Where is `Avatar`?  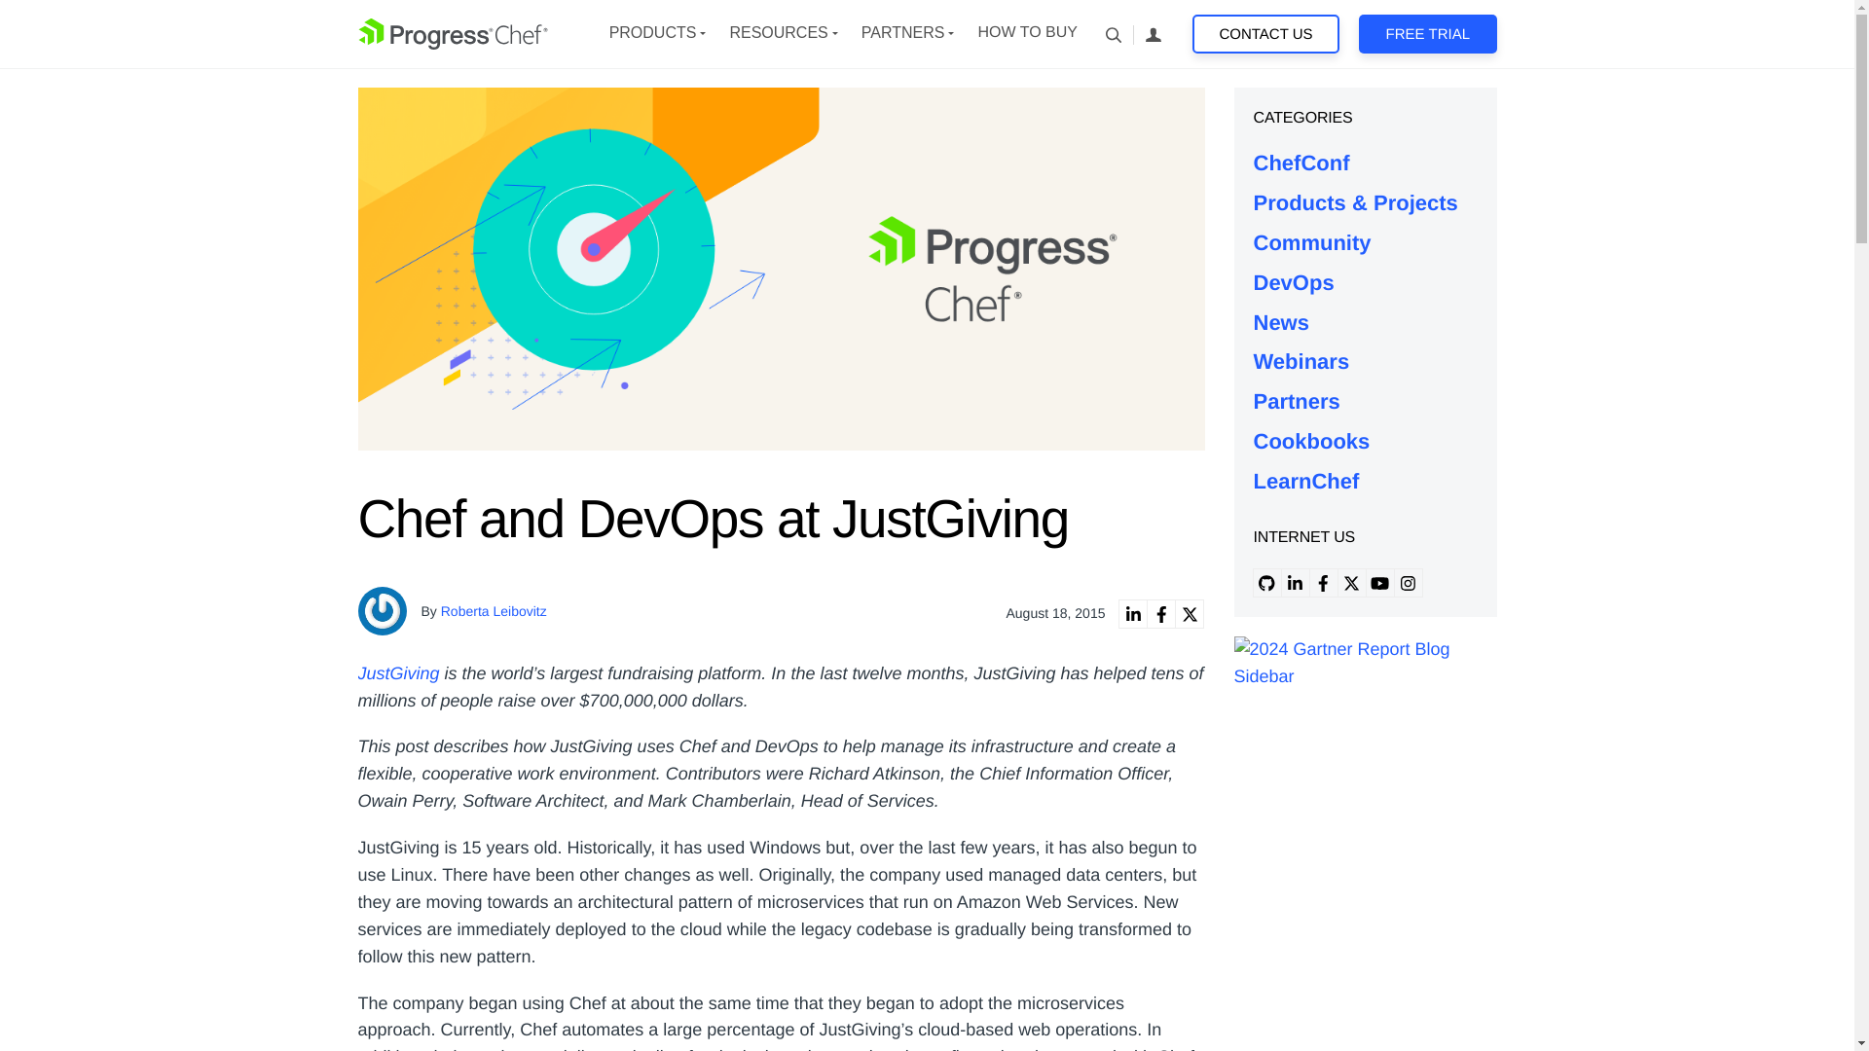 Avatar is located at coordinates (383, 611).